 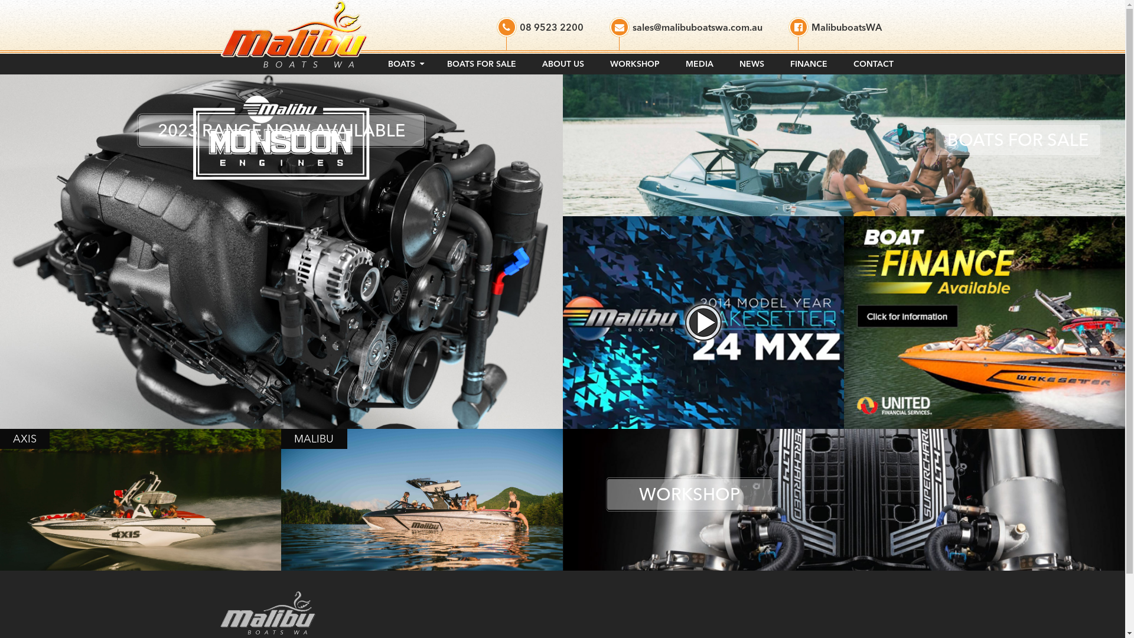 What do you see at coordinates (835, 34) in the screenshot?
I see `MalibuboatsWA` at bounding box center [835, 34].